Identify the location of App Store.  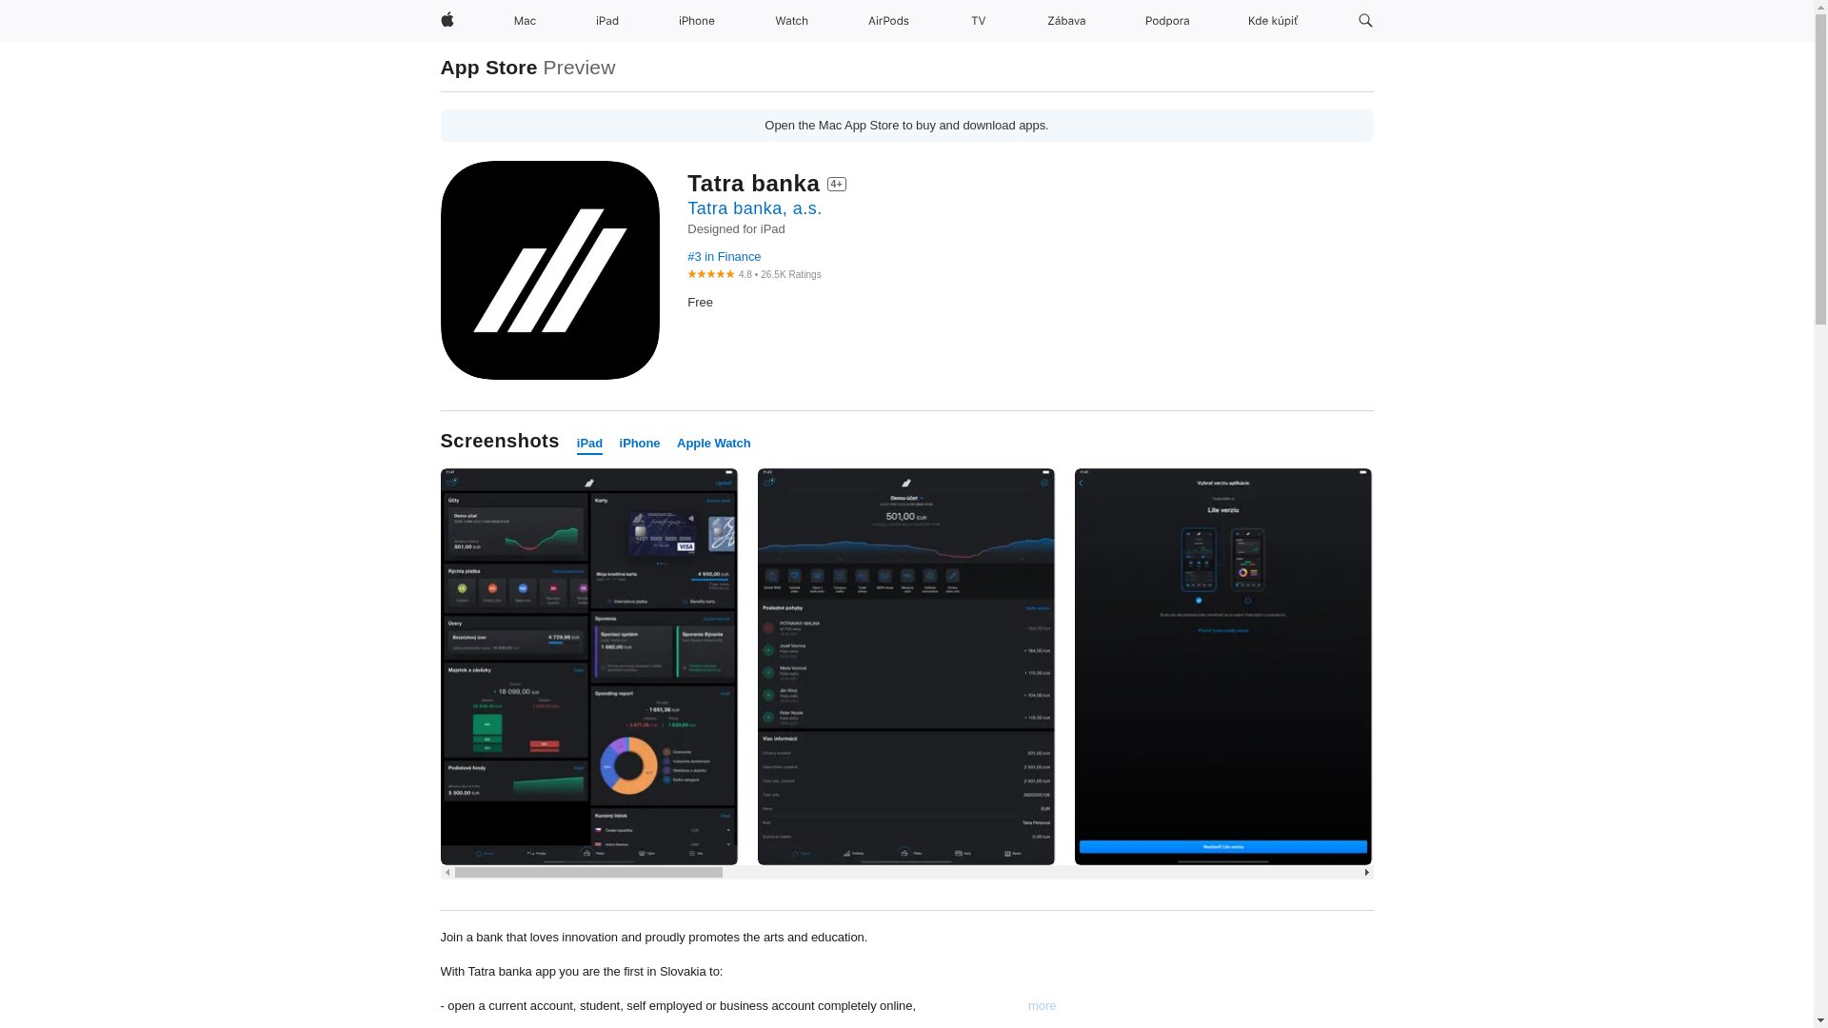
(488, 67).